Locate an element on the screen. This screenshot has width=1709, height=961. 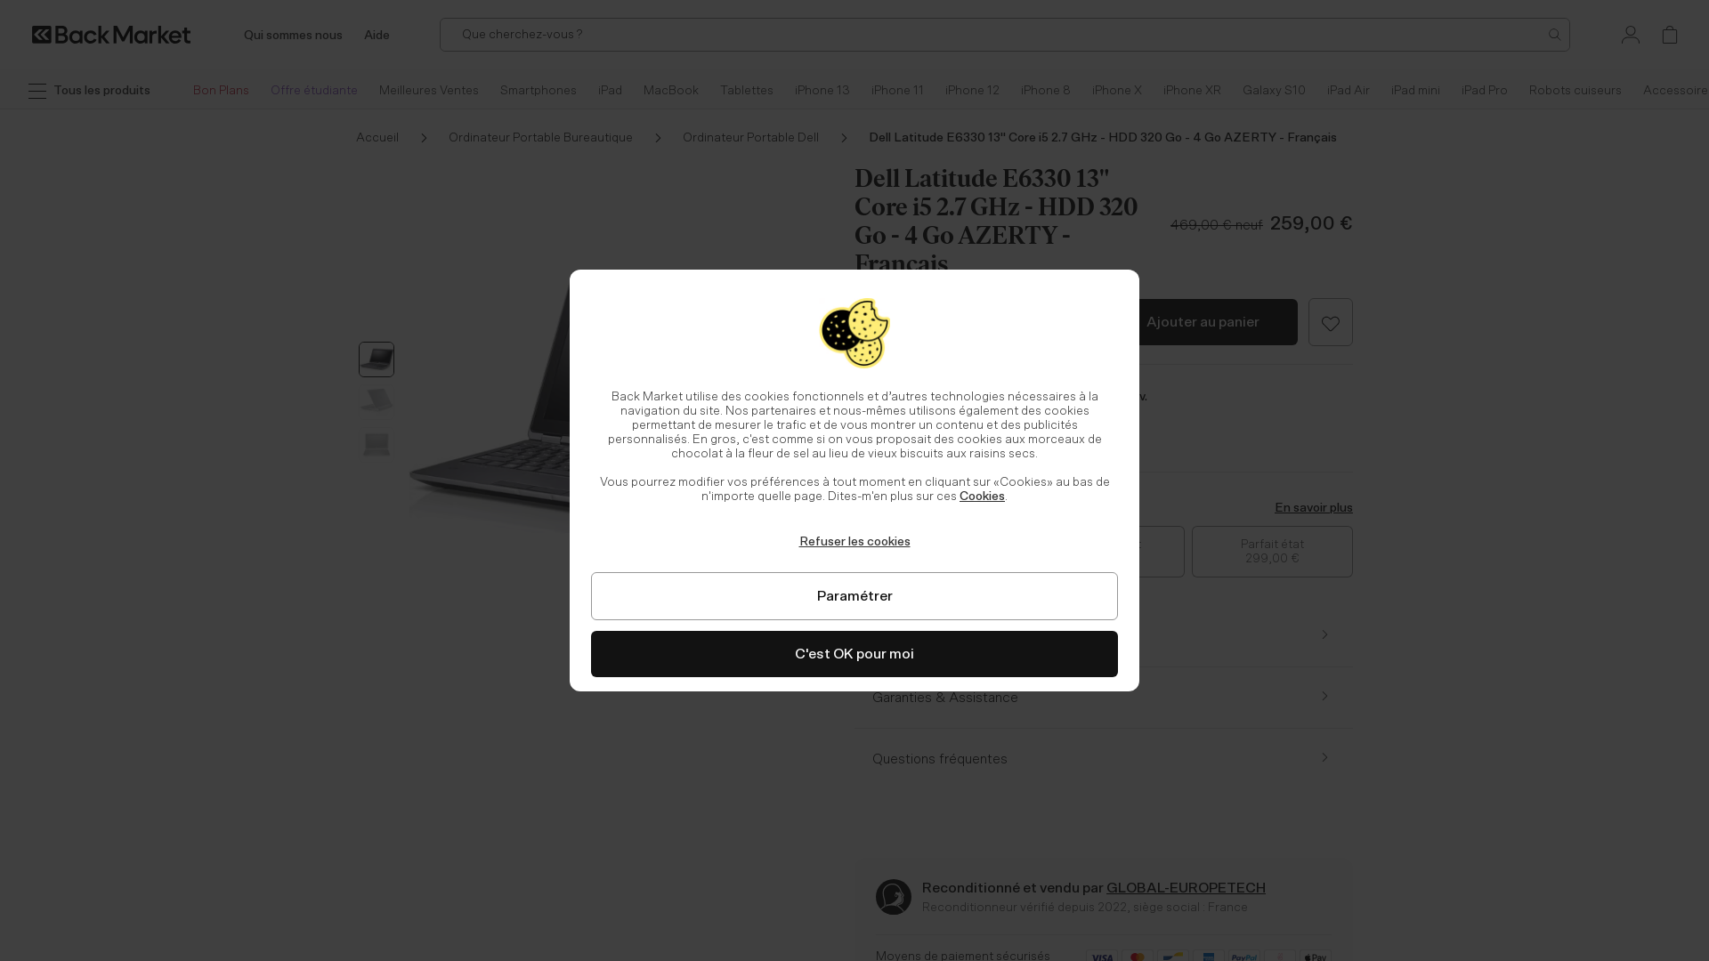
iPhone 13 is located at coordinates (822, 91).